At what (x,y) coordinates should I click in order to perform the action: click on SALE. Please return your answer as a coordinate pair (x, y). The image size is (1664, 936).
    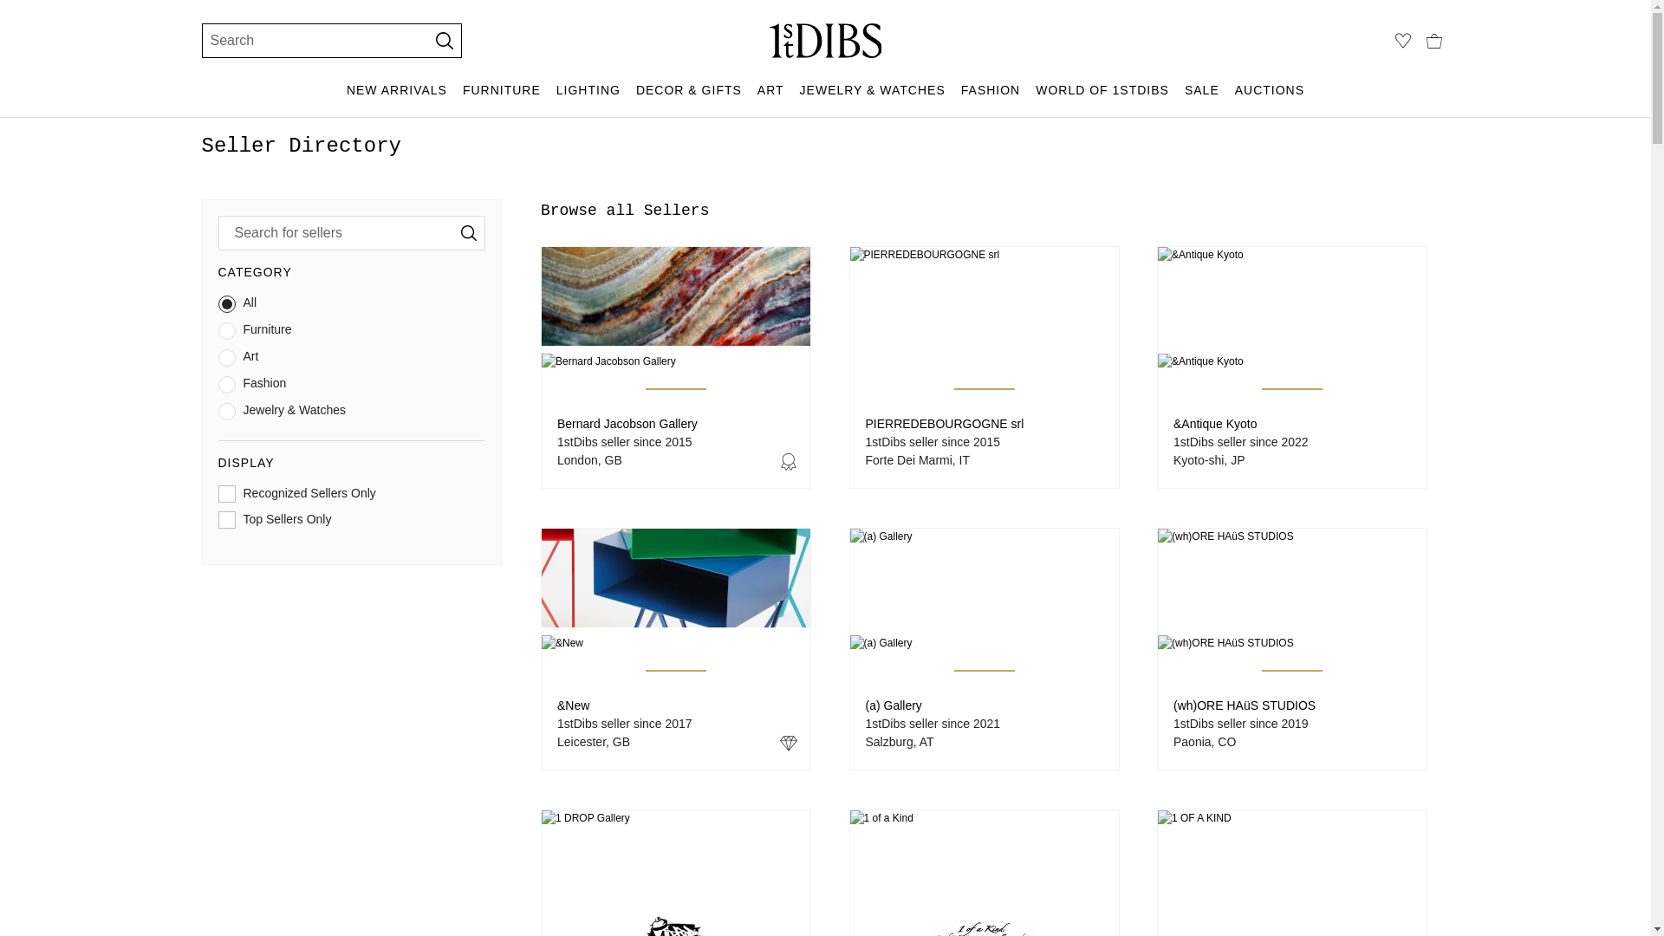
    Looking at the image, I should click on (1202, 99).